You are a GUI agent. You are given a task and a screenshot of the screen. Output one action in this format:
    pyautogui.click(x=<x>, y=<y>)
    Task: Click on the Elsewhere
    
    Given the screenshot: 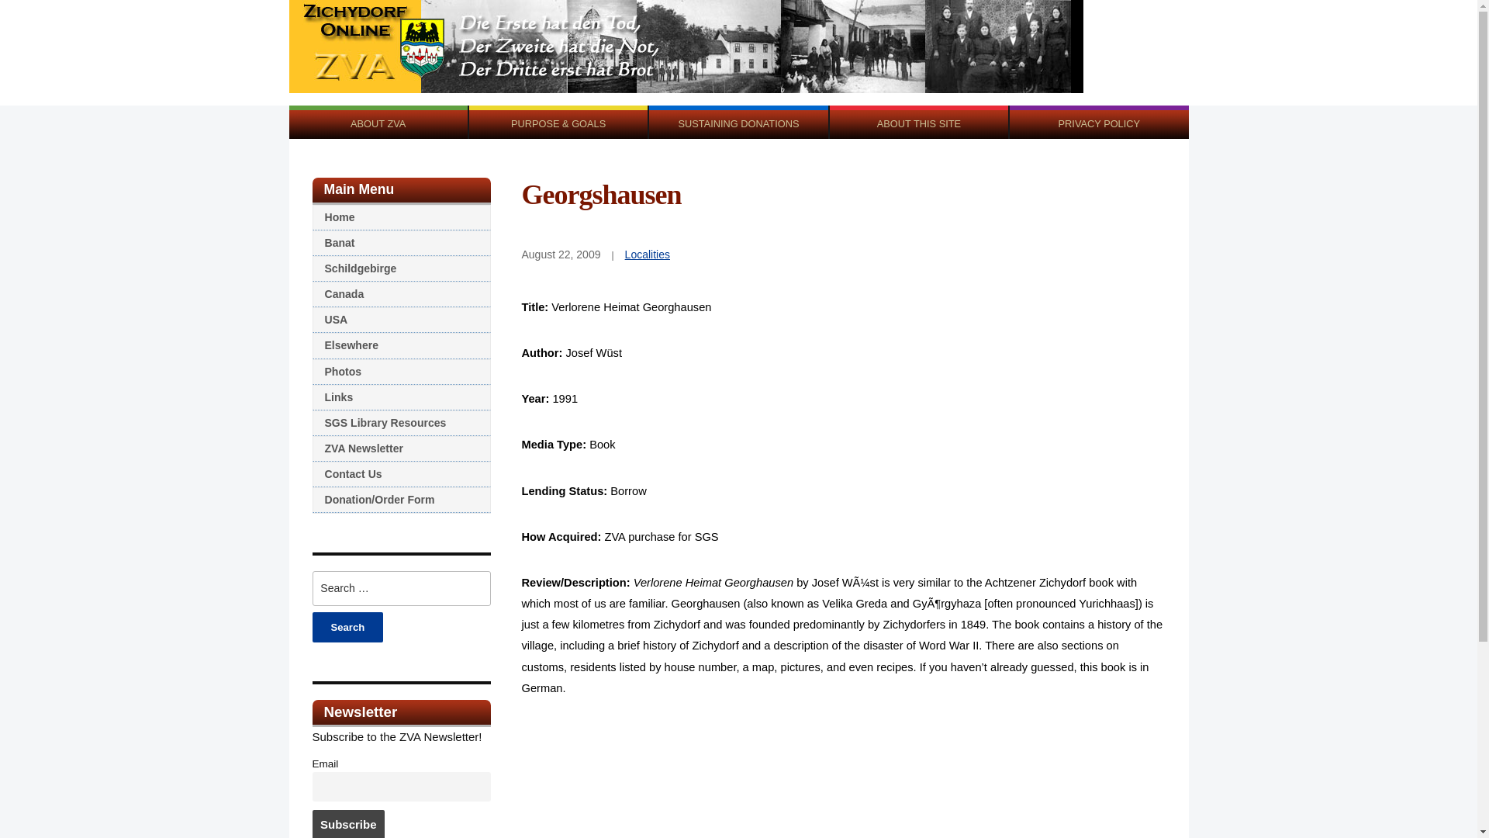 What is the action you would take?
    pyautogui.click(x=400, y=345)
    